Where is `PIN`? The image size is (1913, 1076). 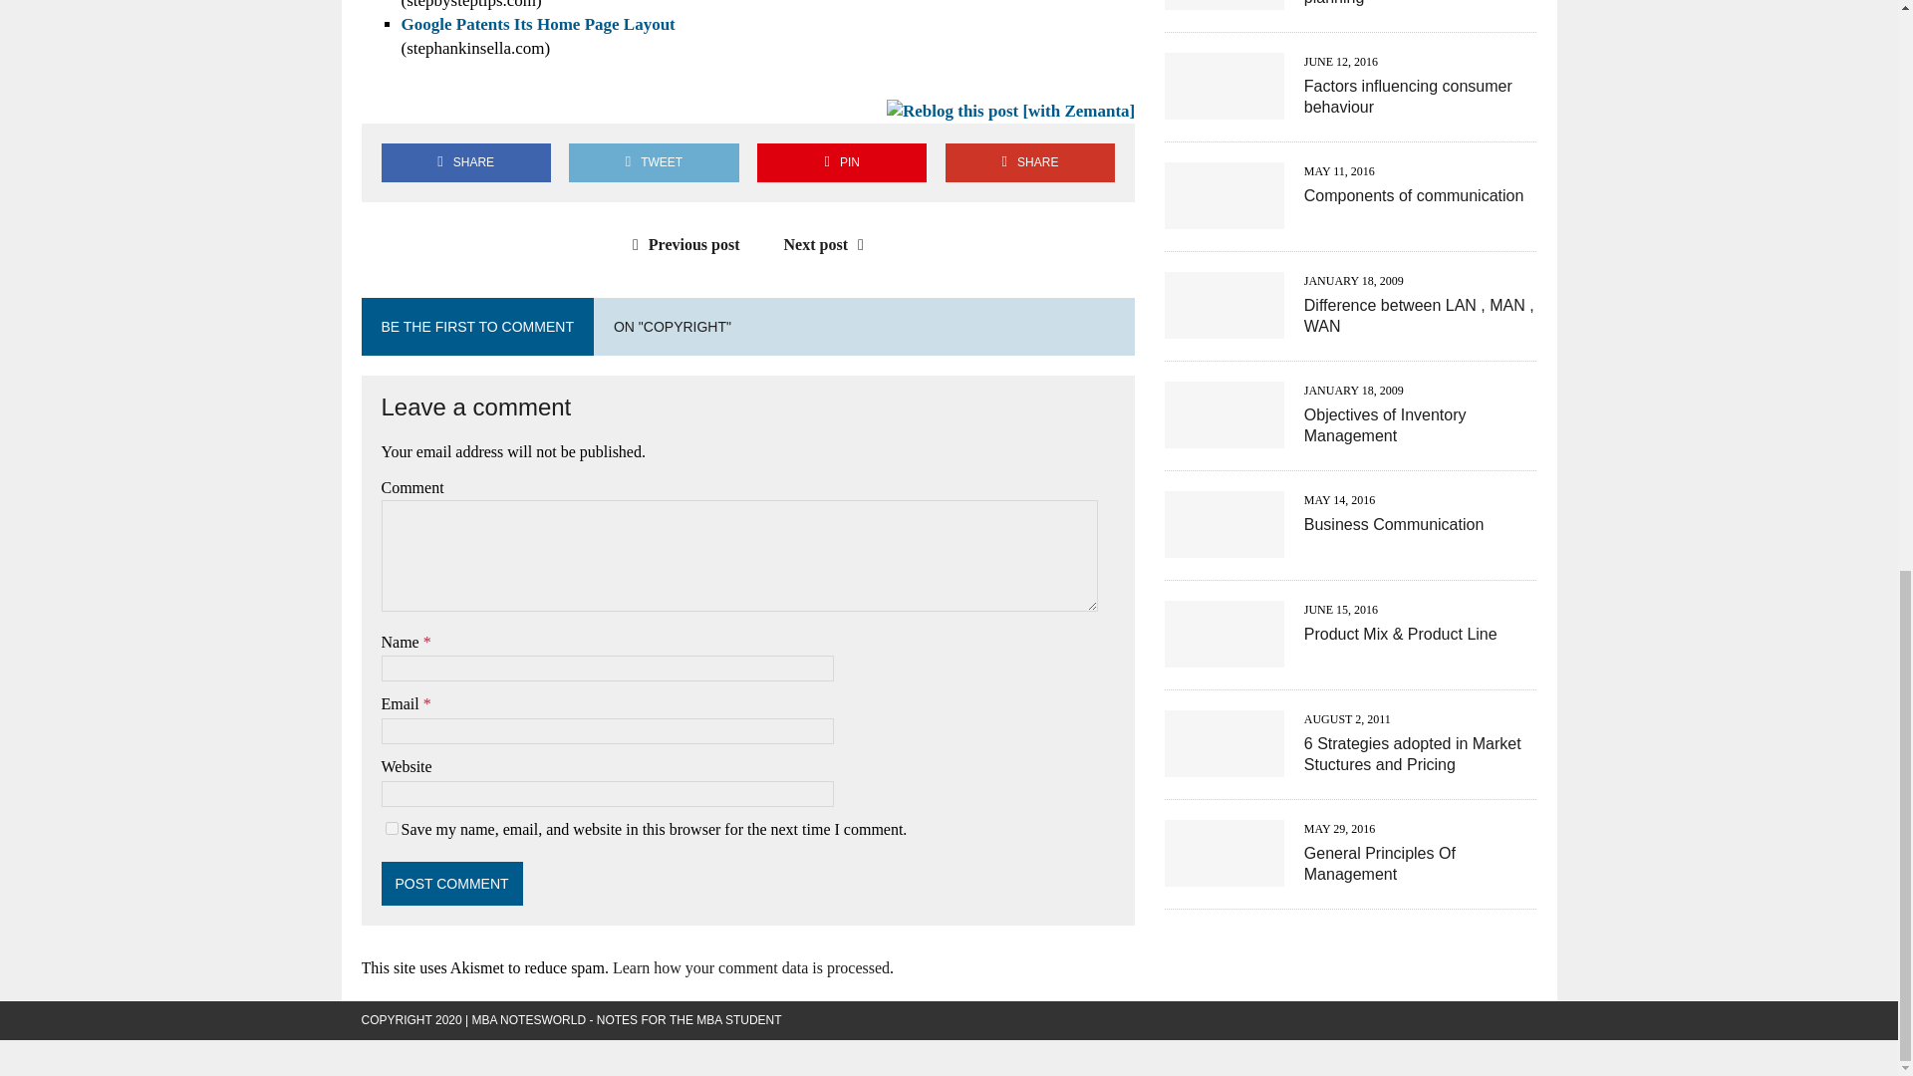 PIN is located at coordinates (841, 161).